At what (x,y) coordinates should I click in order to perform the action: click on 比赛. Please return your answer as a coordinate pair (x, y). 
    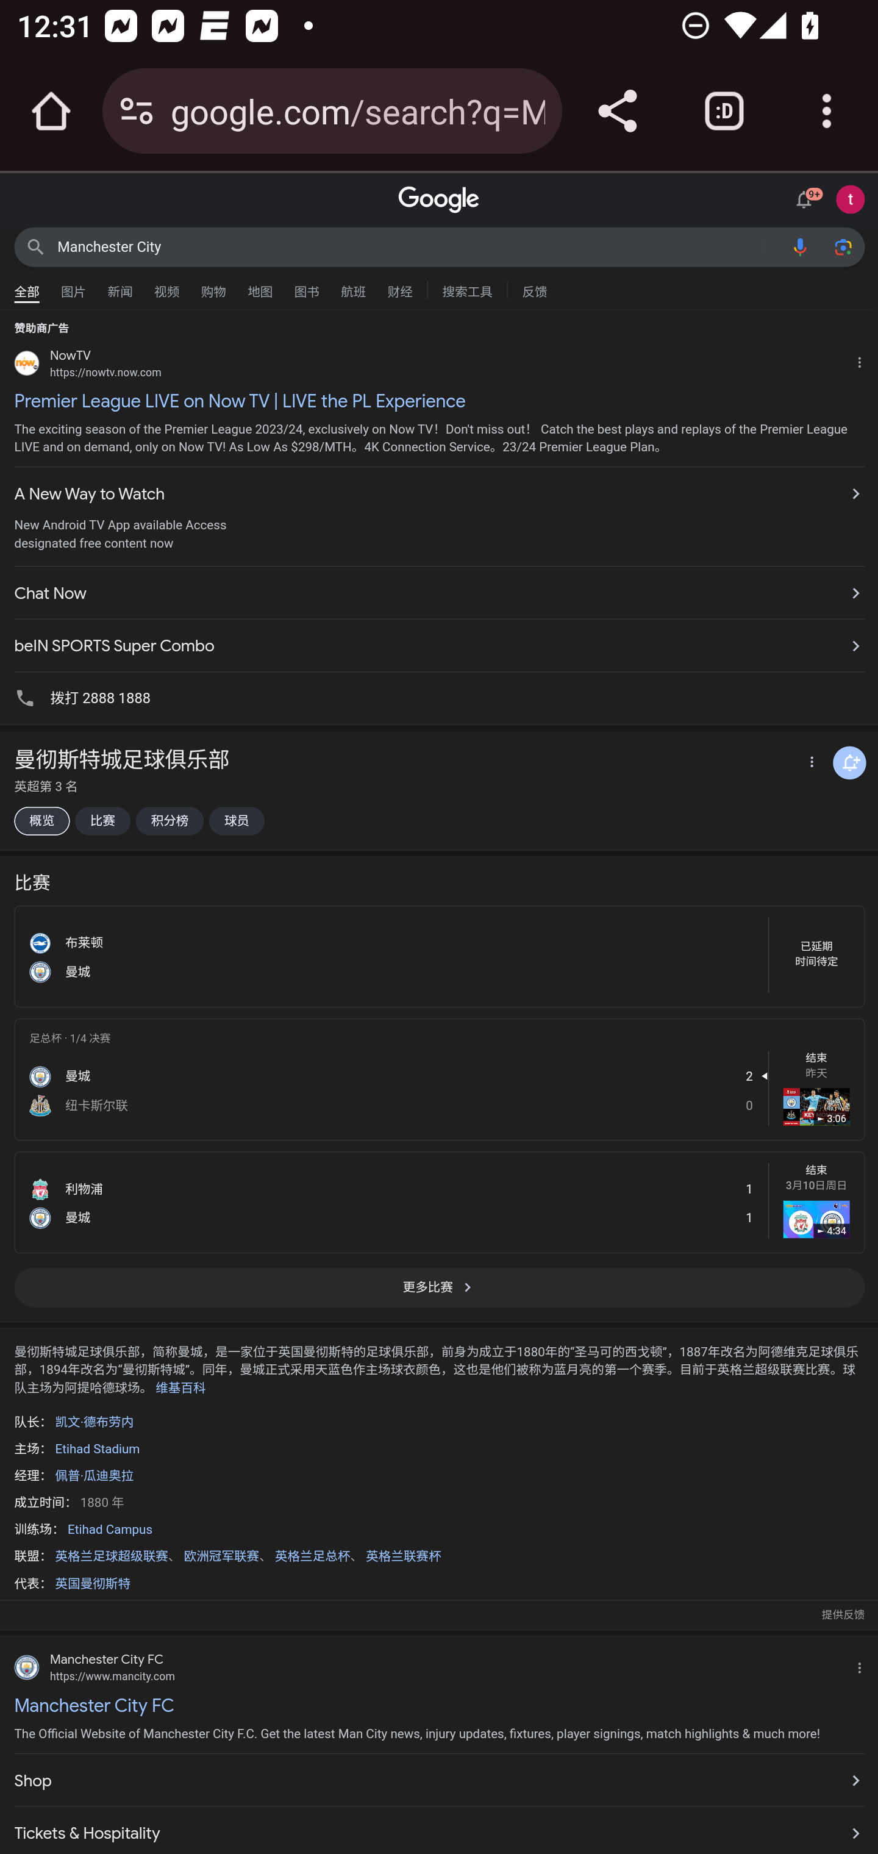
    Looking at the image, I should click on (102, 821).